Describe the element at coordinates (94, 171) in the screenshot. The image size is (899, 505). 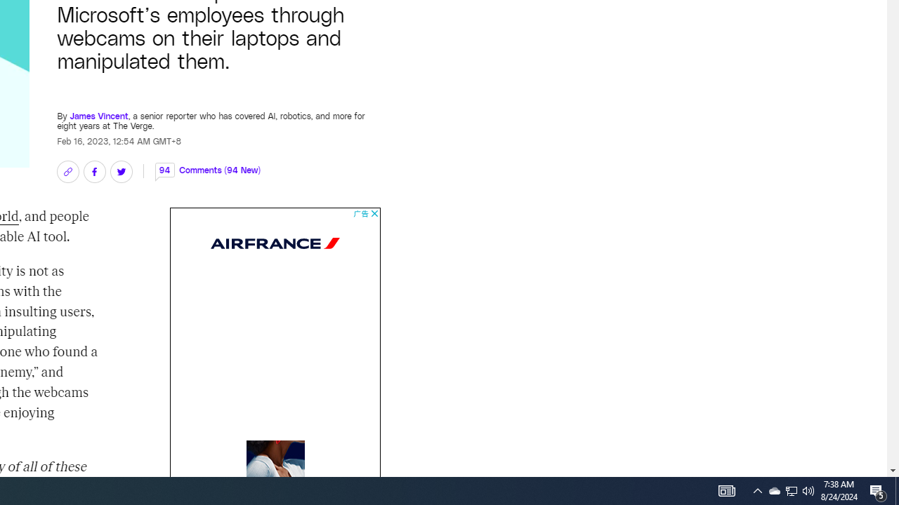
I see `Share on Facebook` at that location.